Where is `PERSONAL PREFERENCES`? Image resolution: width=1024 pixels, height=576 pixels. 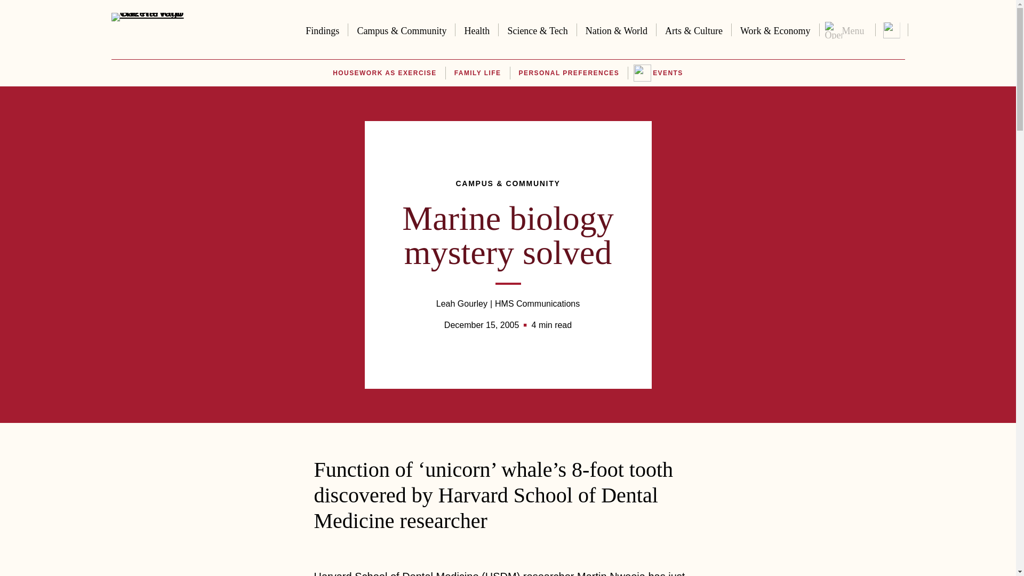
PERSONAL PREFERENCES is located at coordinates (569, 73).